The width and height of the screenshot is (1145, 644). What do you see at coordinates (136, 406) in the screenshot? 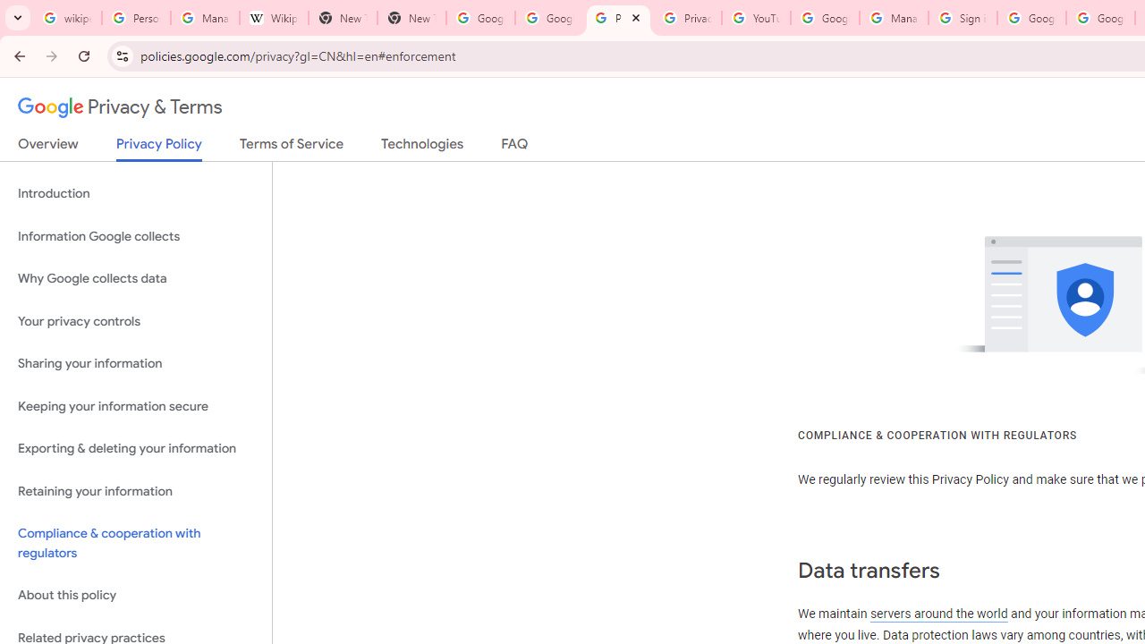
I see `Keeping your information secure` at bounding box center [136, 406].